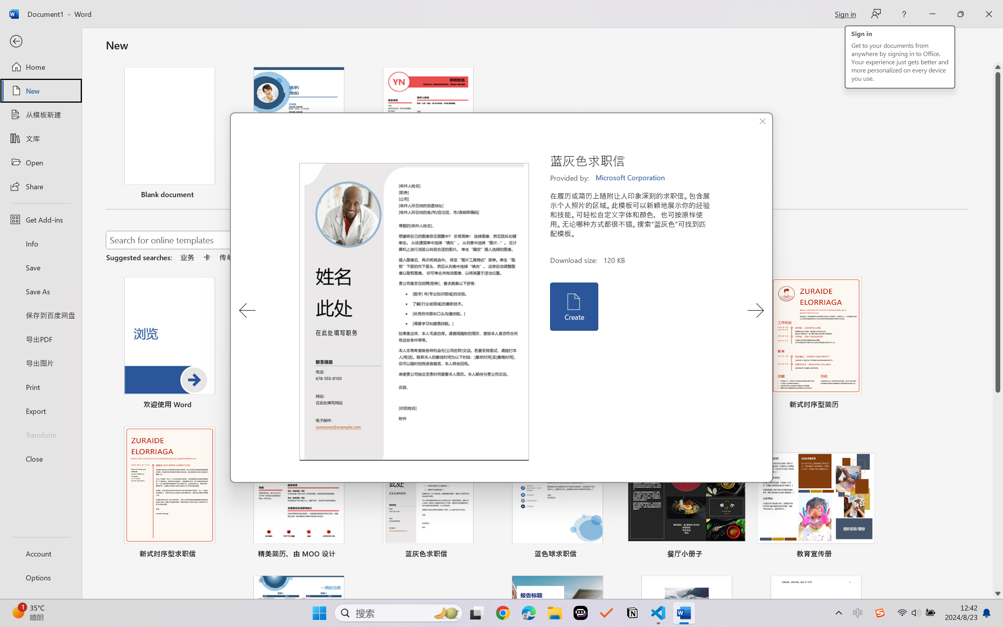 This screenshot has height=627, width=1003. Describe the element at coordinates (41, 42) in the screenshot. I see `Back` at that location.